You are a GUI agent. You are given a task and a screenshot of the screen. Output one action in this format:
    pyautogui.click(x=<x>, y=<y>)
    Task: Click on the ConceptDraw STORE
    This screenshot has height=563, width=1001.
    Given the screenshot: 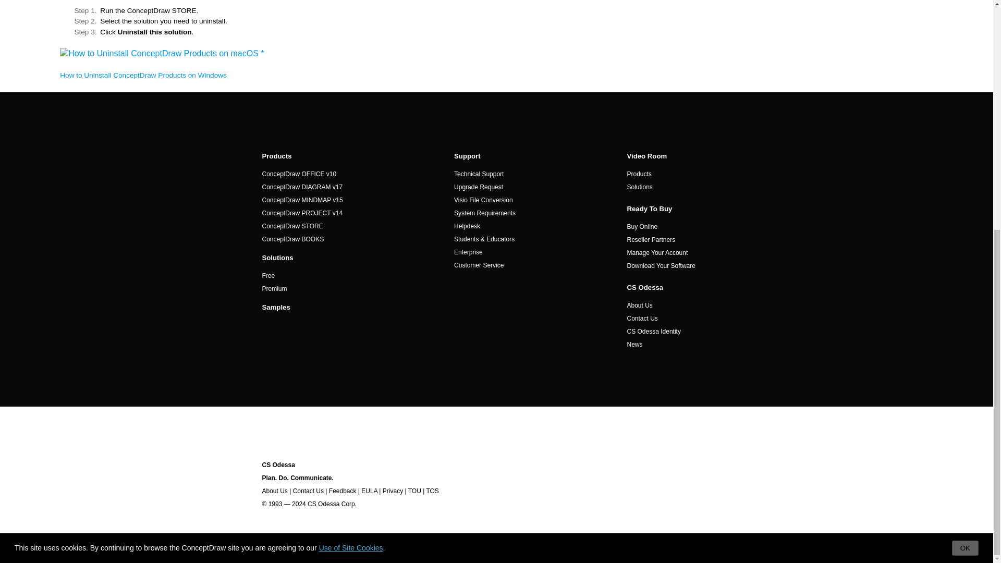 What is the action you would take?
    pyautogui.click(x=292, y=226)
    